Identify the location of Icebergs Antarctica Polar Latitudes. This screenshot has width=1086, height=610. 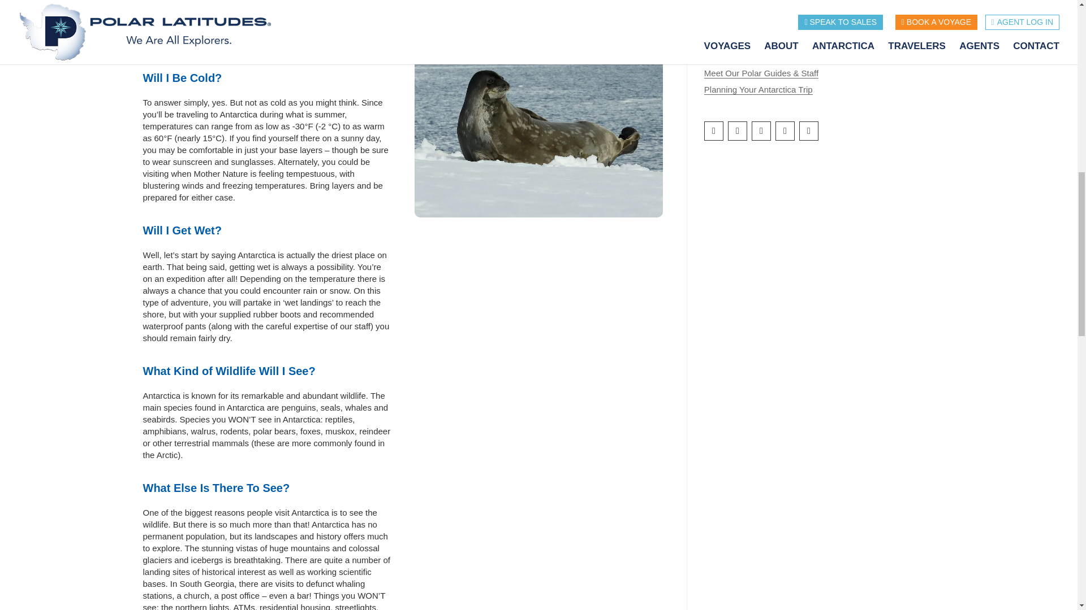
(538, 353).